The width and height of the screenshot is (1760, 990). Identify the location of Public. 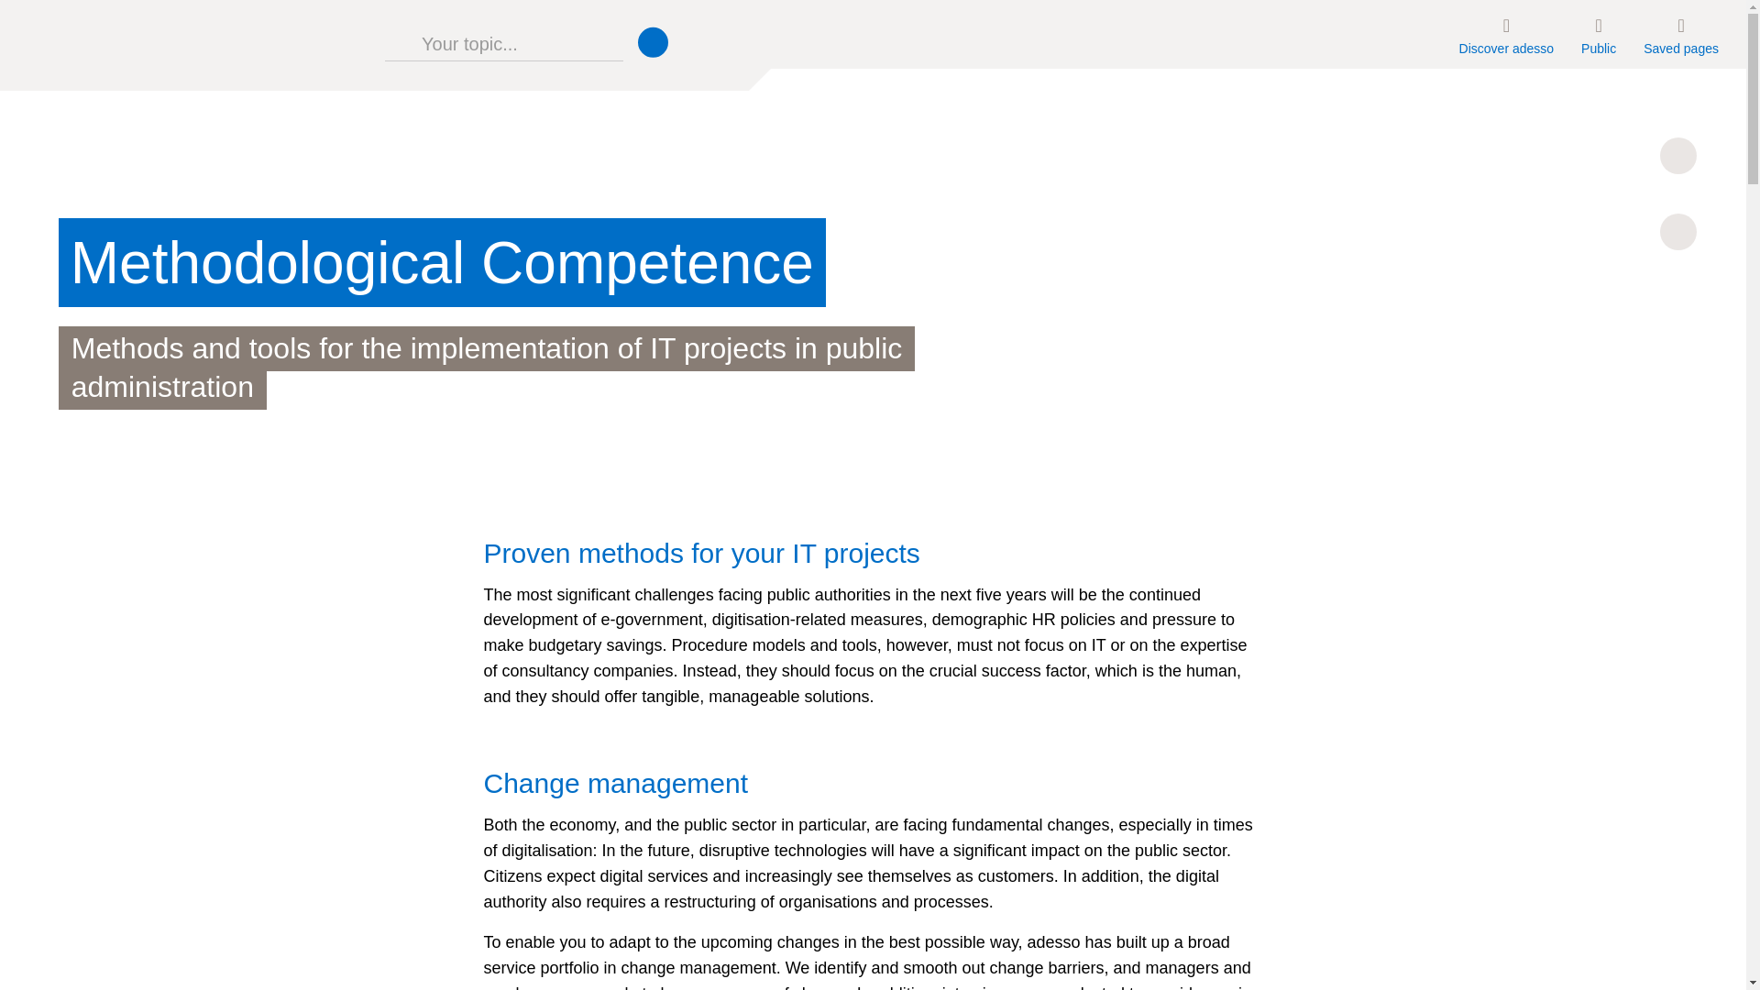
(1599, 34).